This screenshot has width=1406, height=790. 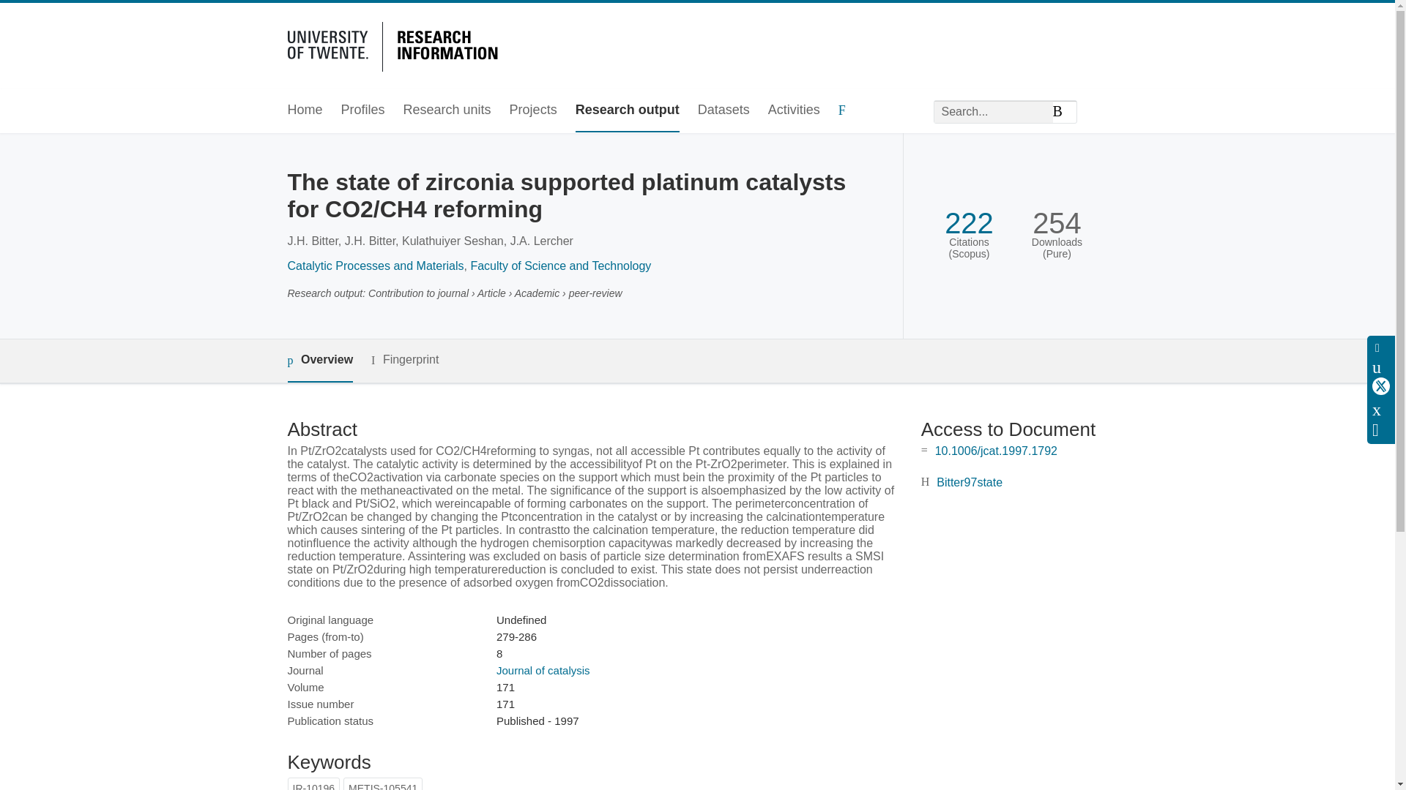 What do you see at coordinates (363, 111) in the screenshot?
I see `Profiles` at bounding box center [363, 111].